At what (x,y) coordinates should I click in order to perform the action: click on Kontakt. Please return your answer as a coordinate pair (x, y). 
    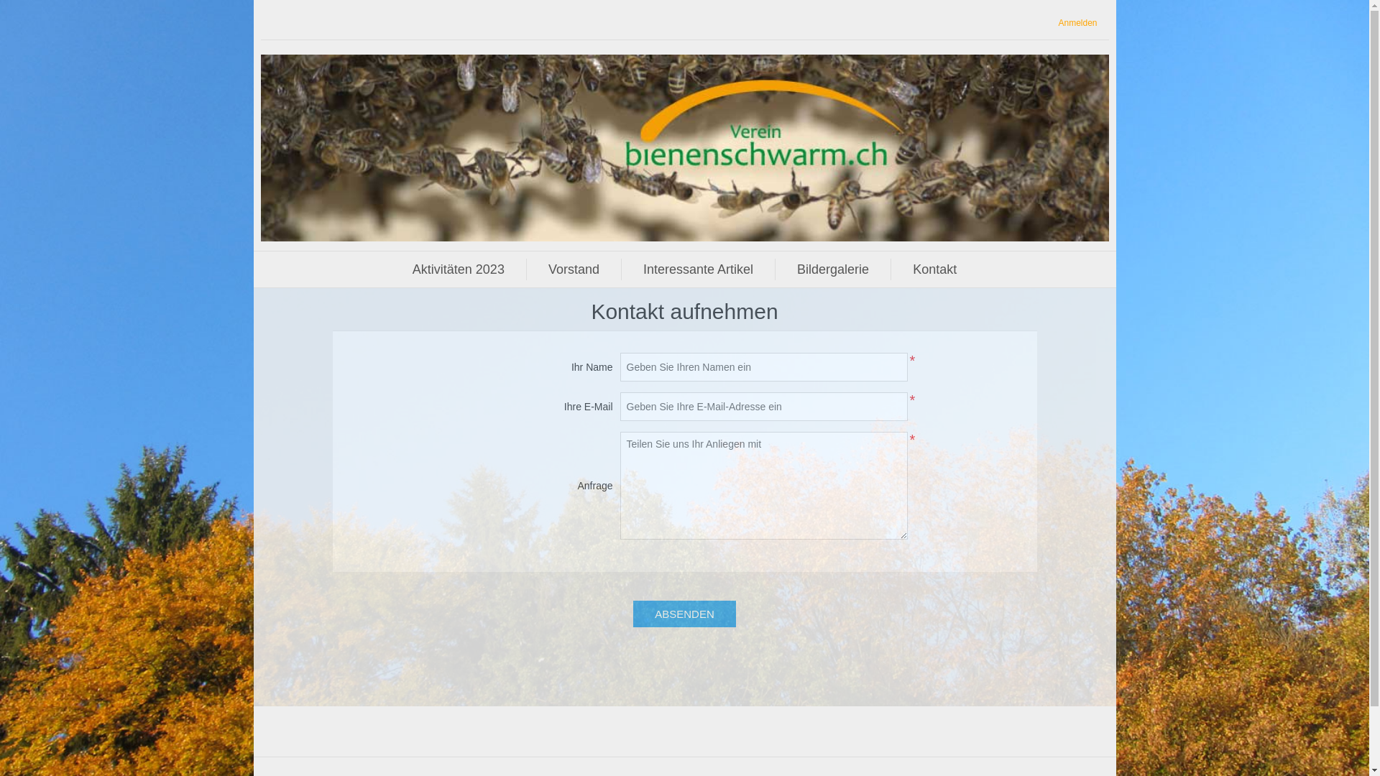
    Looking at the image, I should click on (934, 269).